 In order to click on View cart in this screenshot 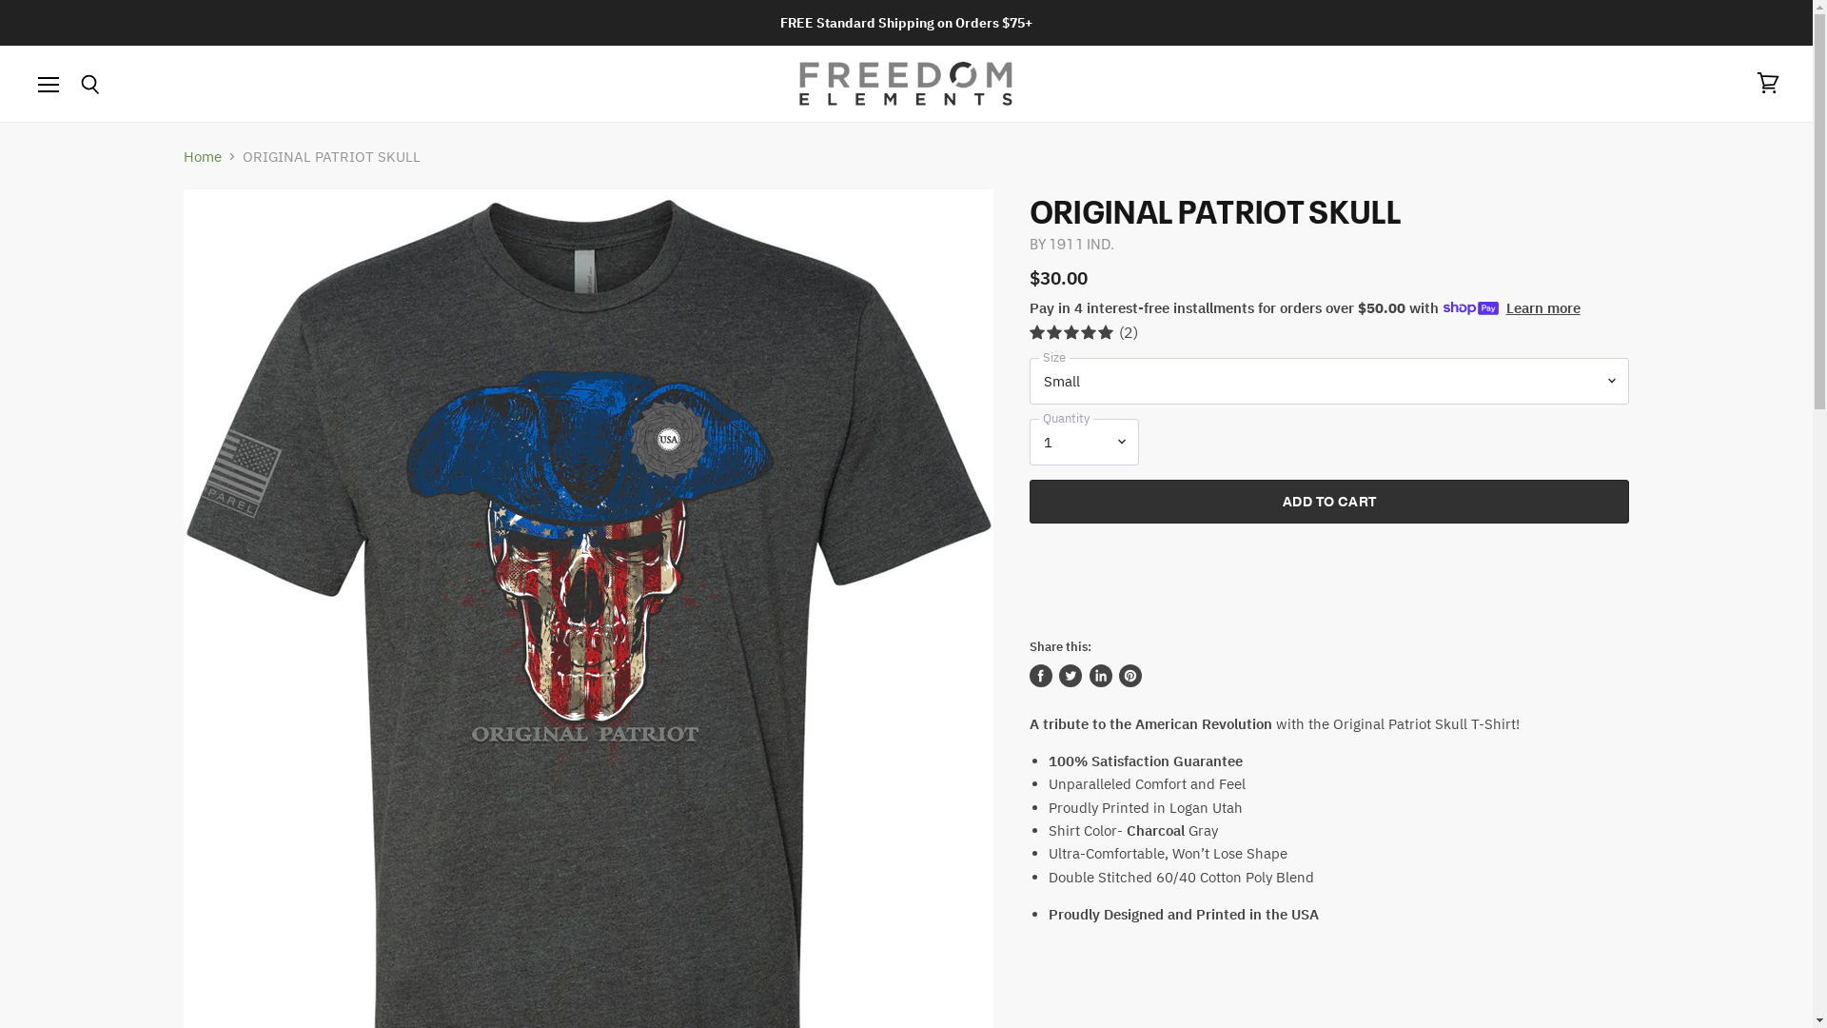, I will do `click(1768, 84)`.